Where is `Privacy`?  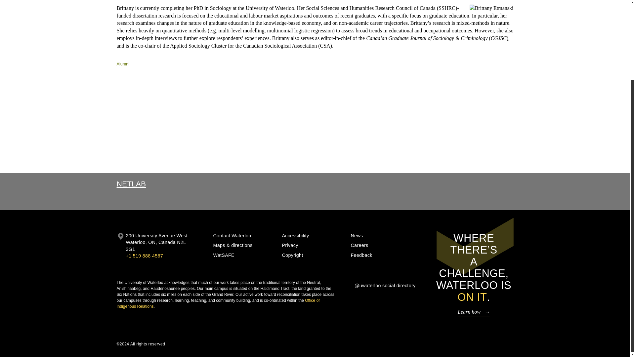 Privacy is located at coordinates (314, 245).